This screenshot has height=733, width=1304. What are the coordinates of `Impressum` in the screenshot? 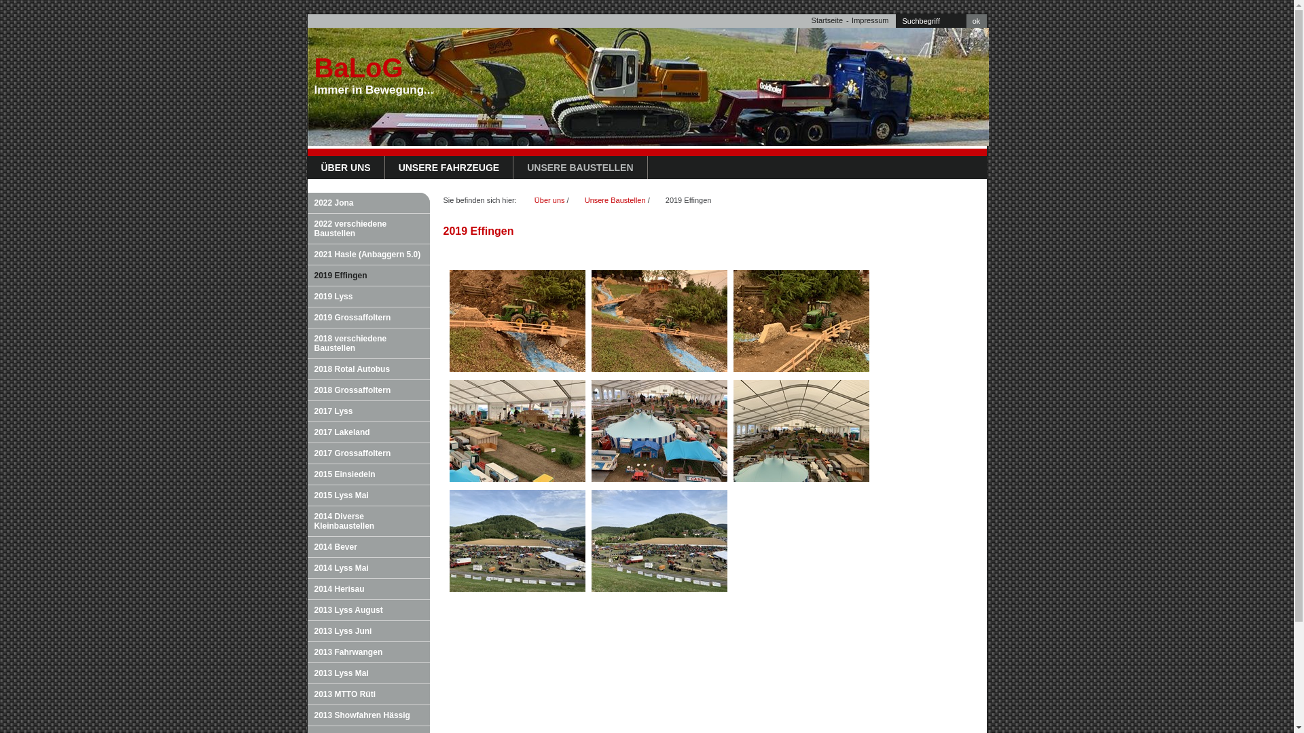 It's located at (870, 20).